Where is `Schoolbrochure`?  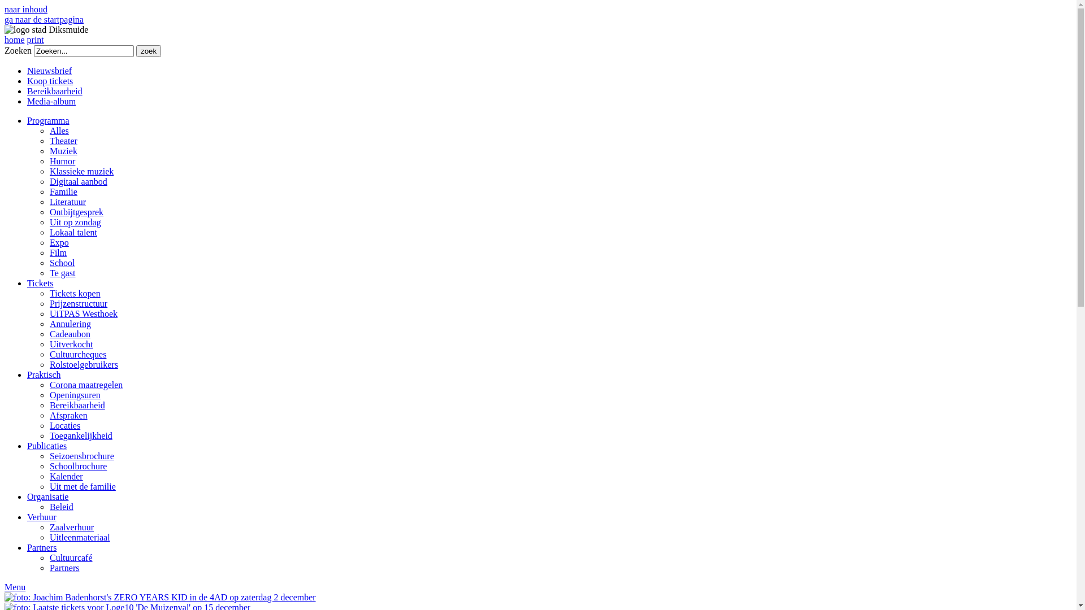 Schoolbrochure is located at coordinates (78, 467).